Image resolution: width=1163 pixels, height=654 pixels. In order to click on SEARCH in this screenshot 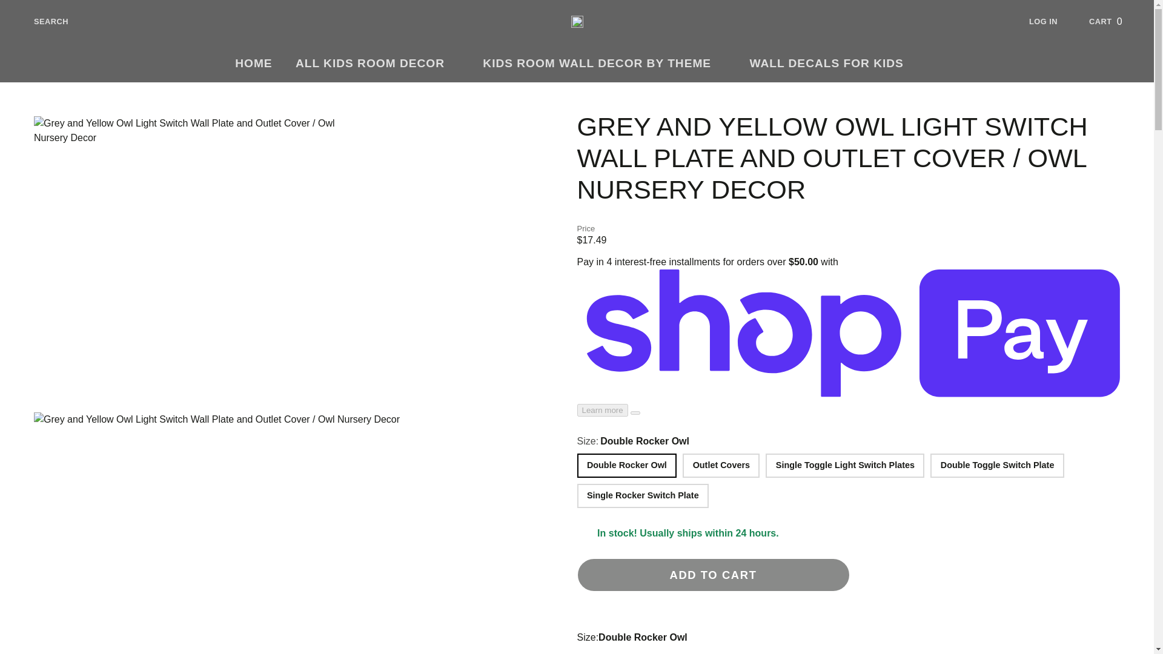, I will do `click(41, 21)`.